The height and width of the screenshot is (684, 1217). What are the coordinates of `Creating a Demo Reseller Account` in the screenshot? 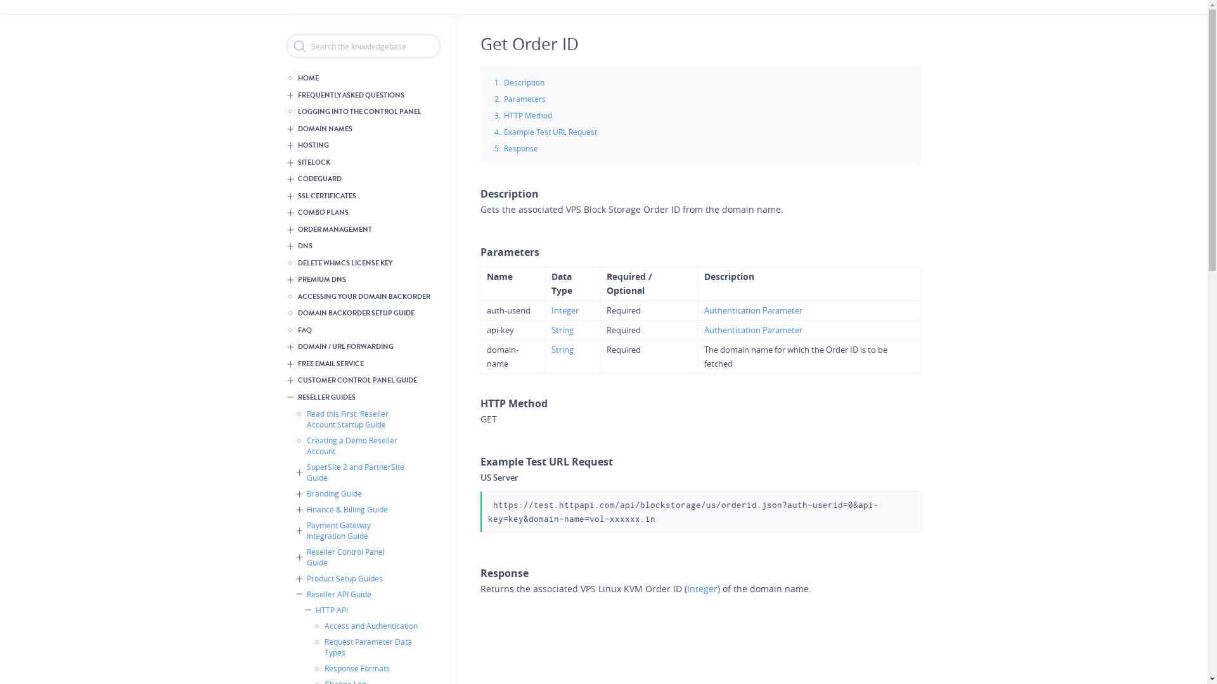 It's located at (350, 446).